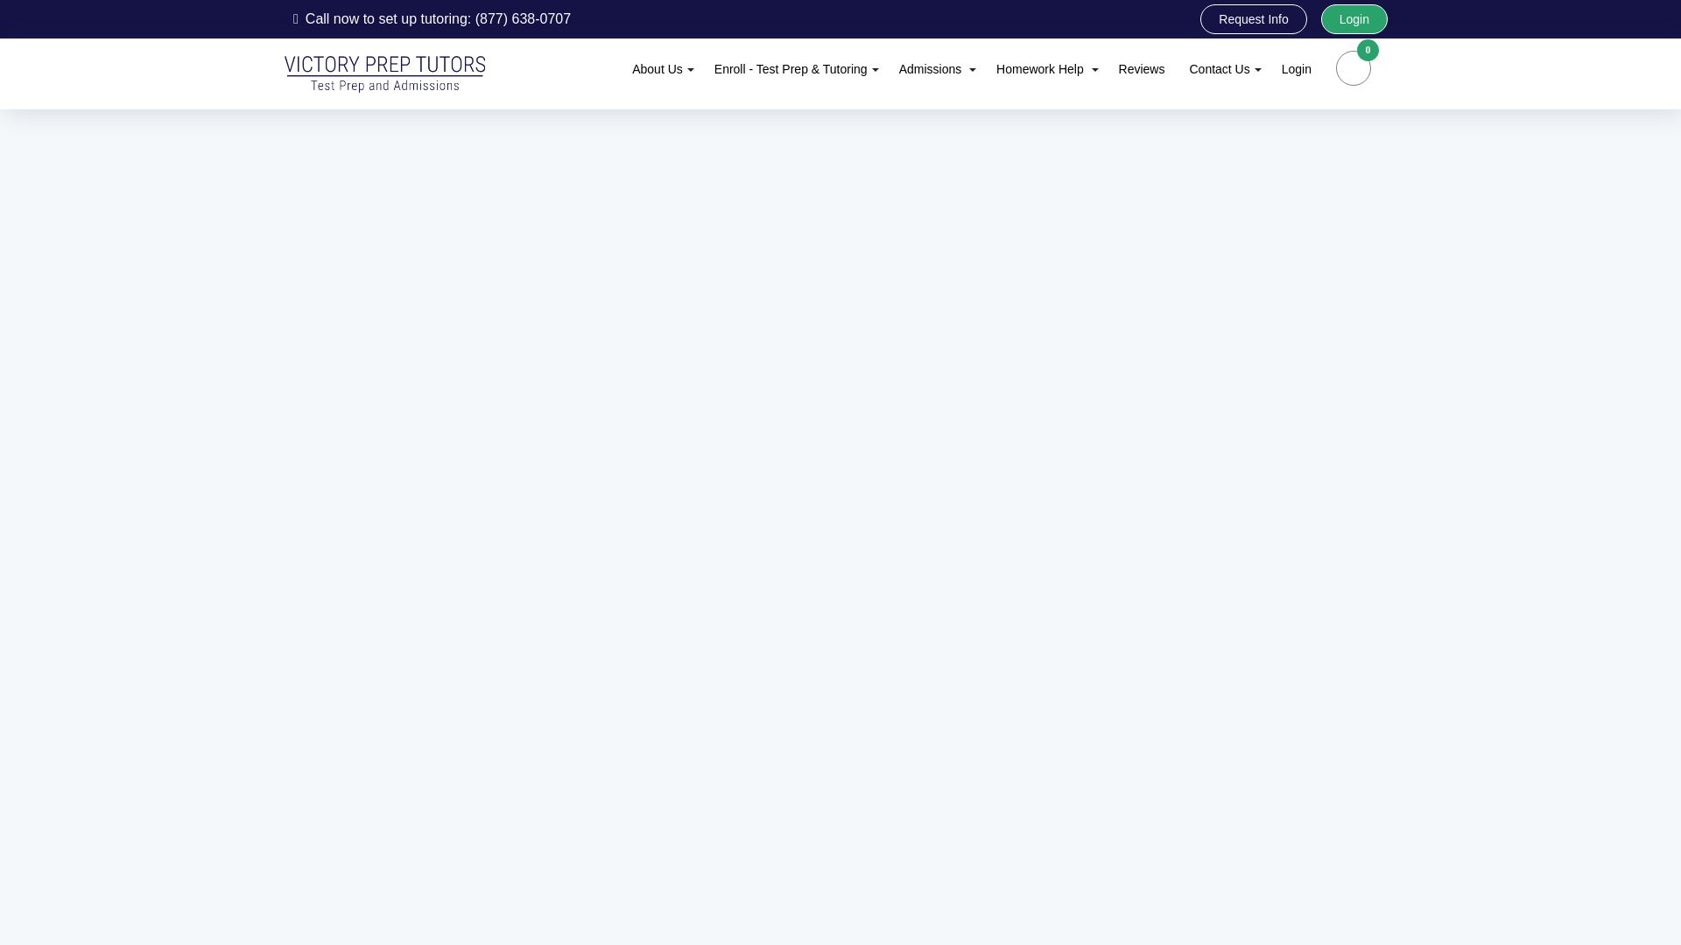 The height and width of the screenshot is (945, 1681). Describe the element at coordinates (1252, 19) in the screenshot. I see `Request Info` at that location.